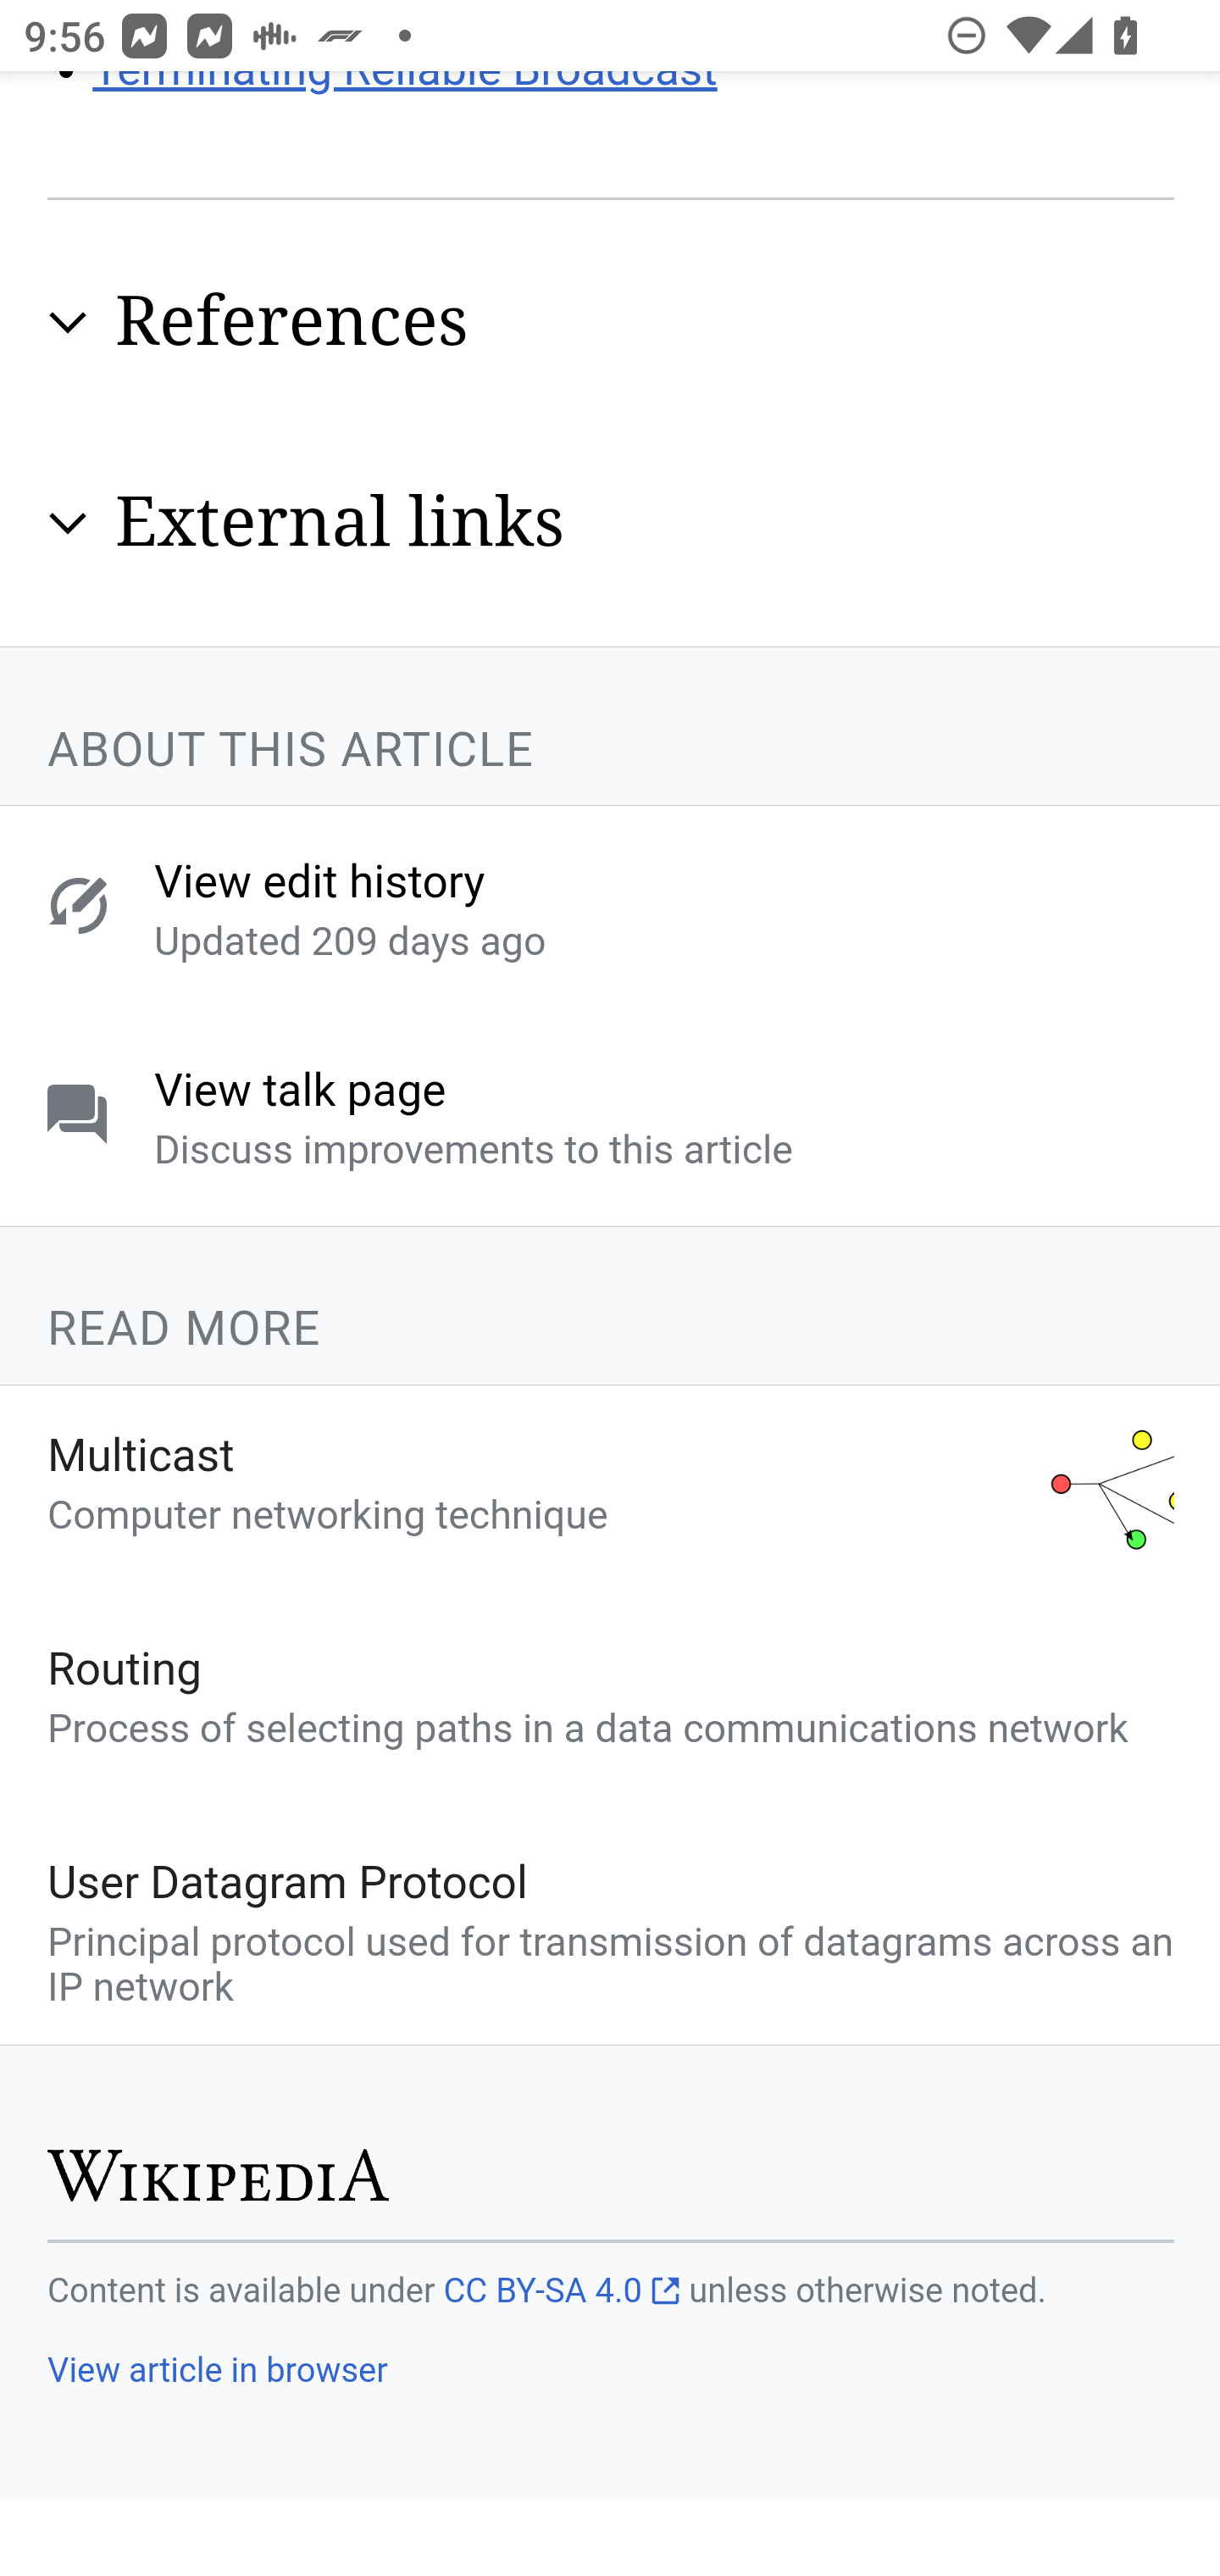 The image size is (1220, 2576). Describe the element at coordinates (612, 526) in the screenshot. I see `Expand section External links` at that location.